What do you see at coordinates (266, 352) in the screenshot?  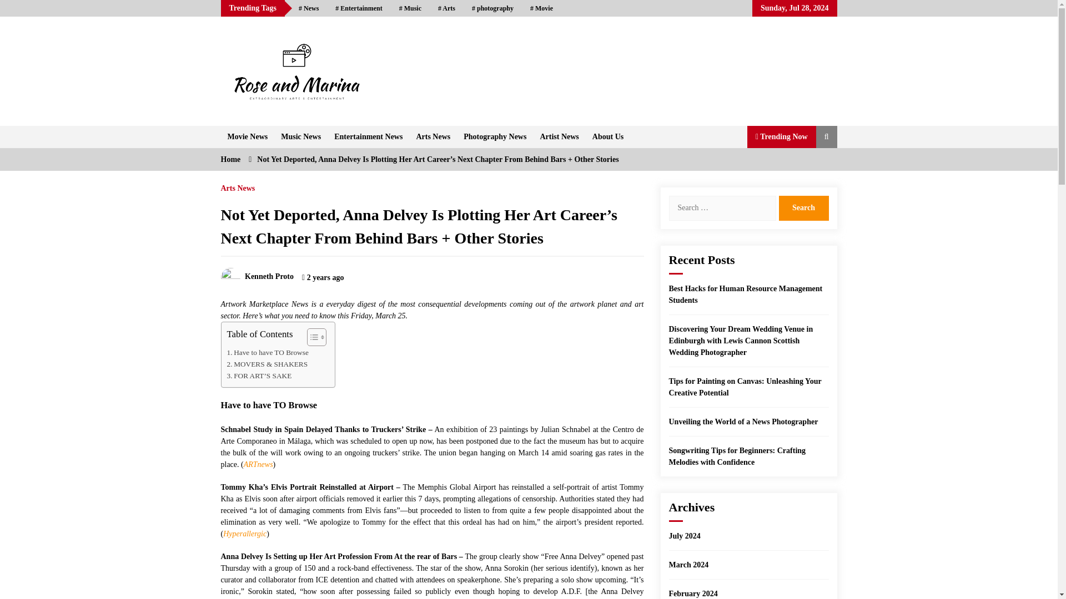 I see `Have to have TO Browse` at bounding box center [266, 352].